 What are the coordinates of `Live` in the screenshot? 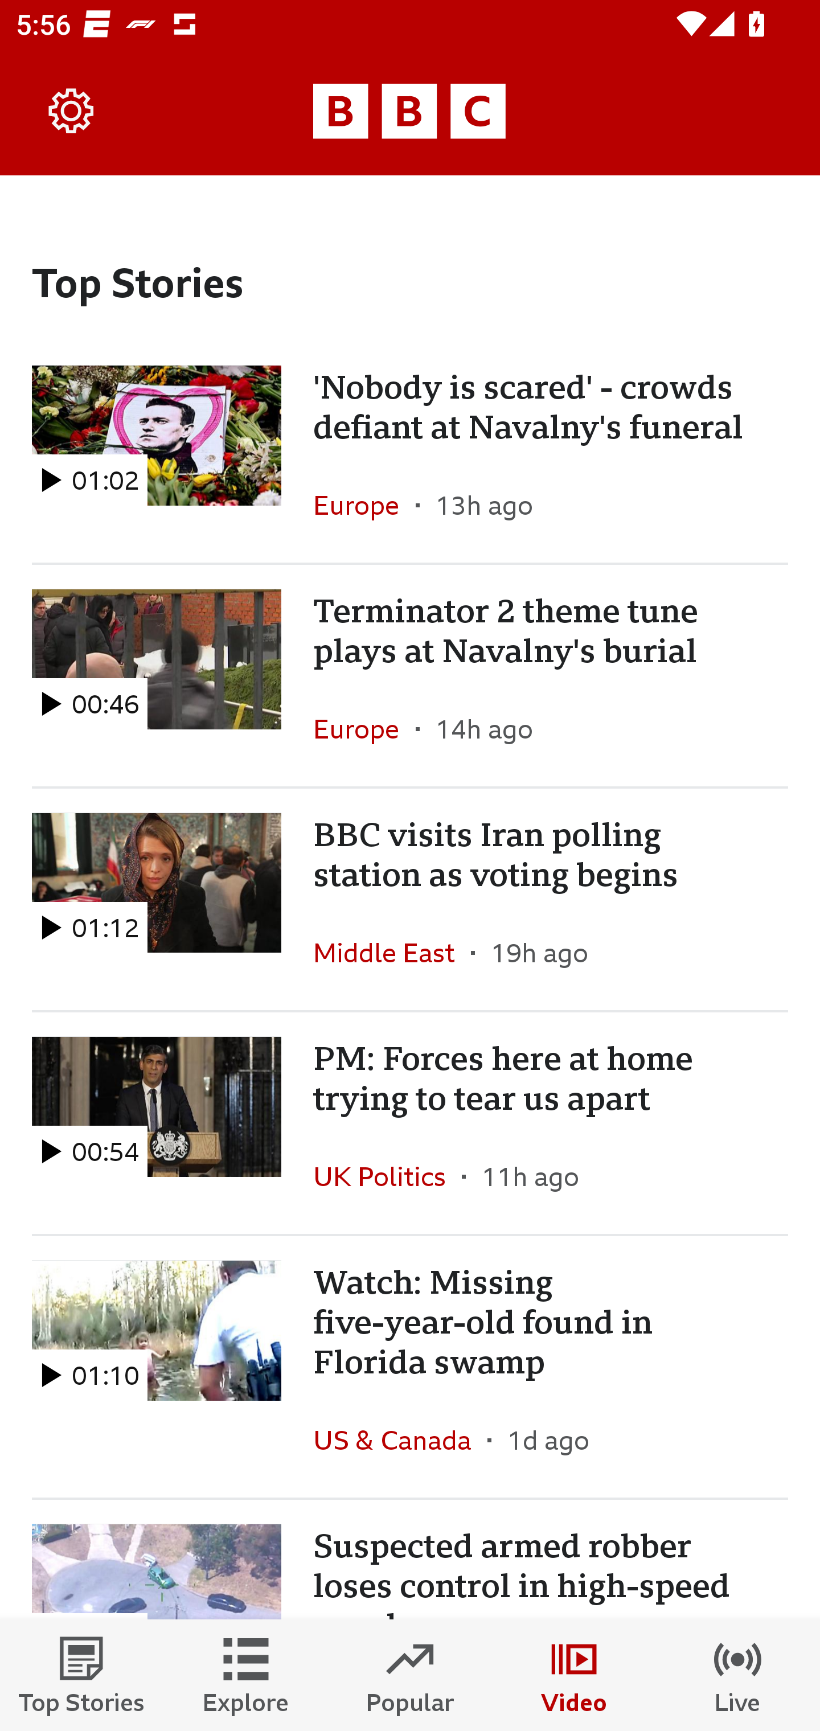 It's located at (738, 1675).